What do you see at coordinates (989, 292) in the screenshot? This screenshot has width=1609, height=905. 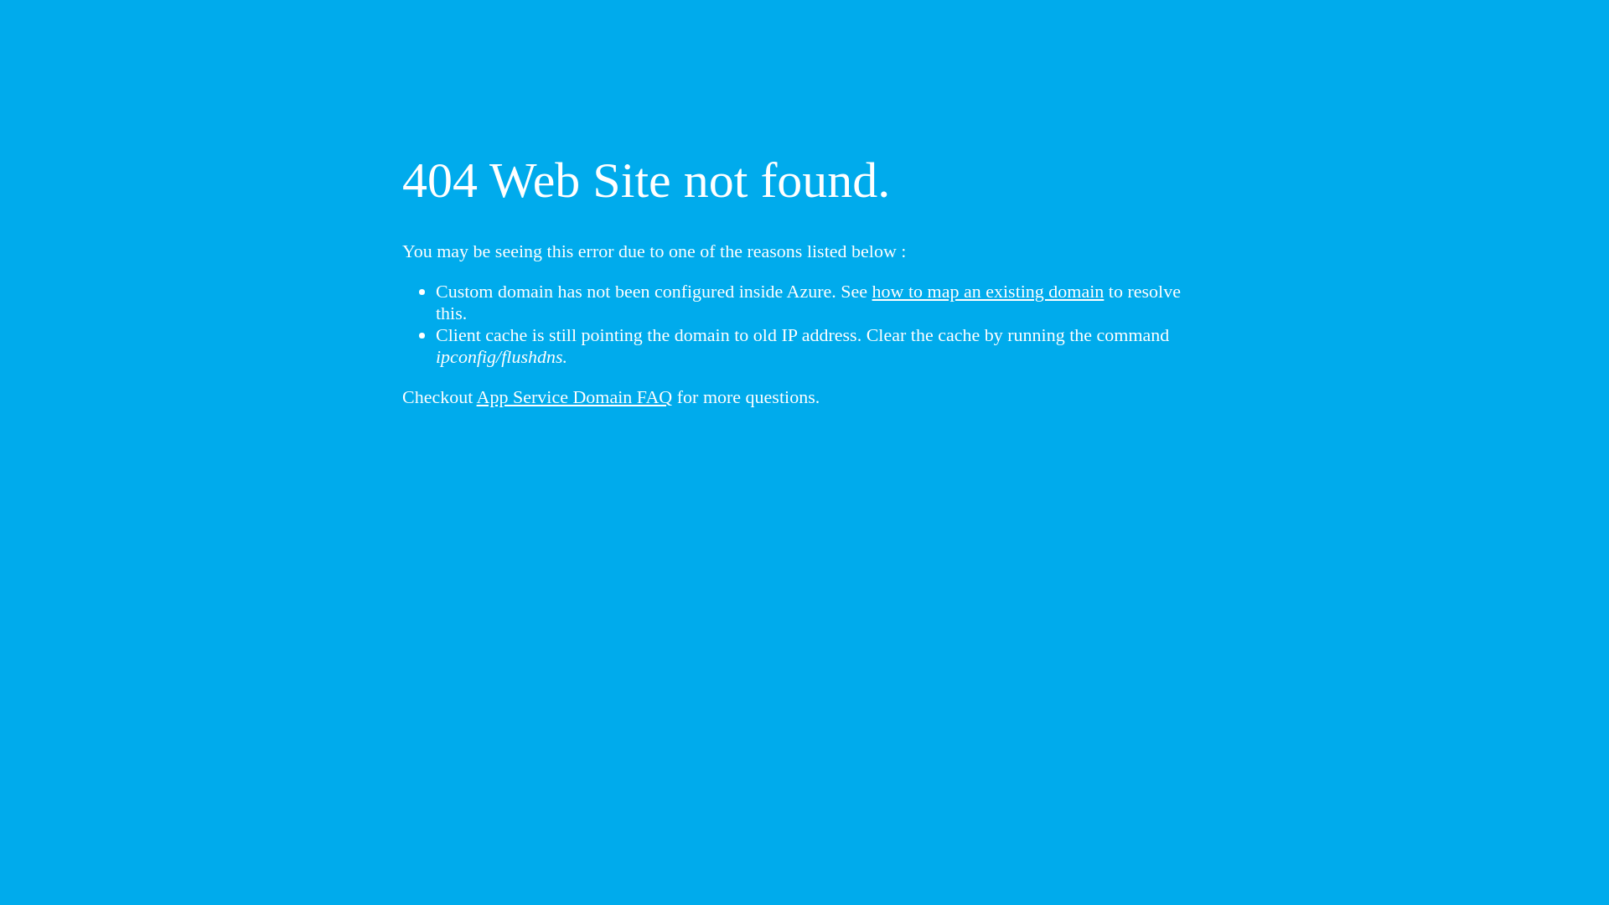 I see `how to map an existing domain` at bounding box center [989, 292].